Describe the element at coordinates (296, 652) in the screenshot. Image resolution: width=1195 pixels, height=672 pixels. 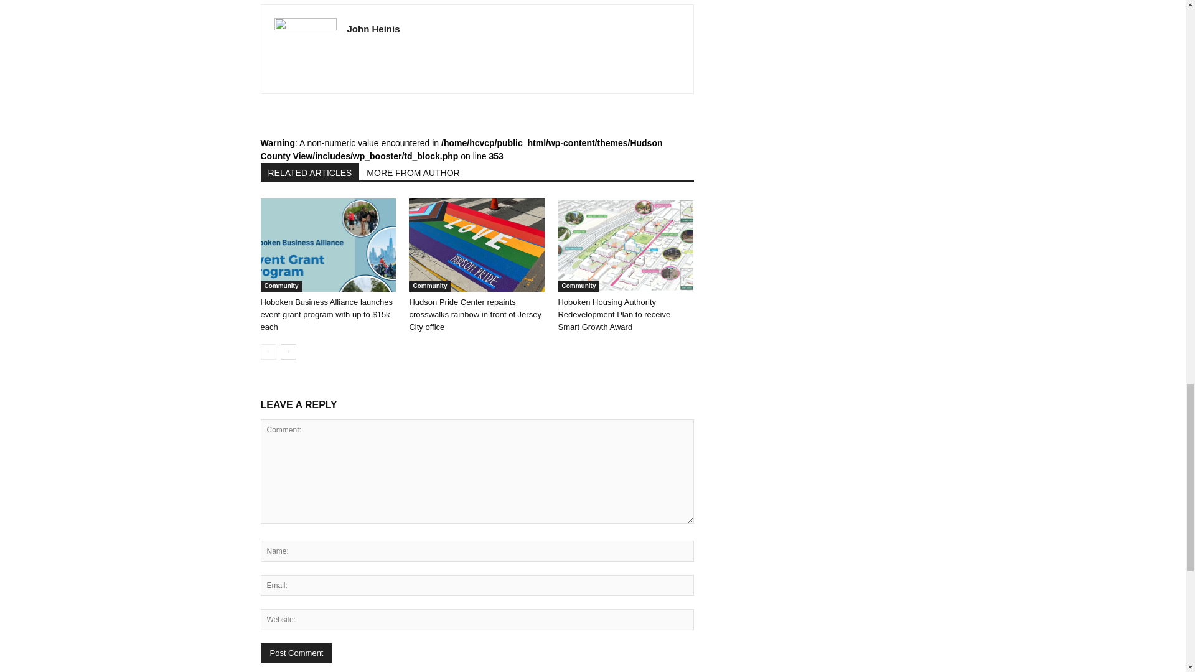
I see `Post Comment` at that location.